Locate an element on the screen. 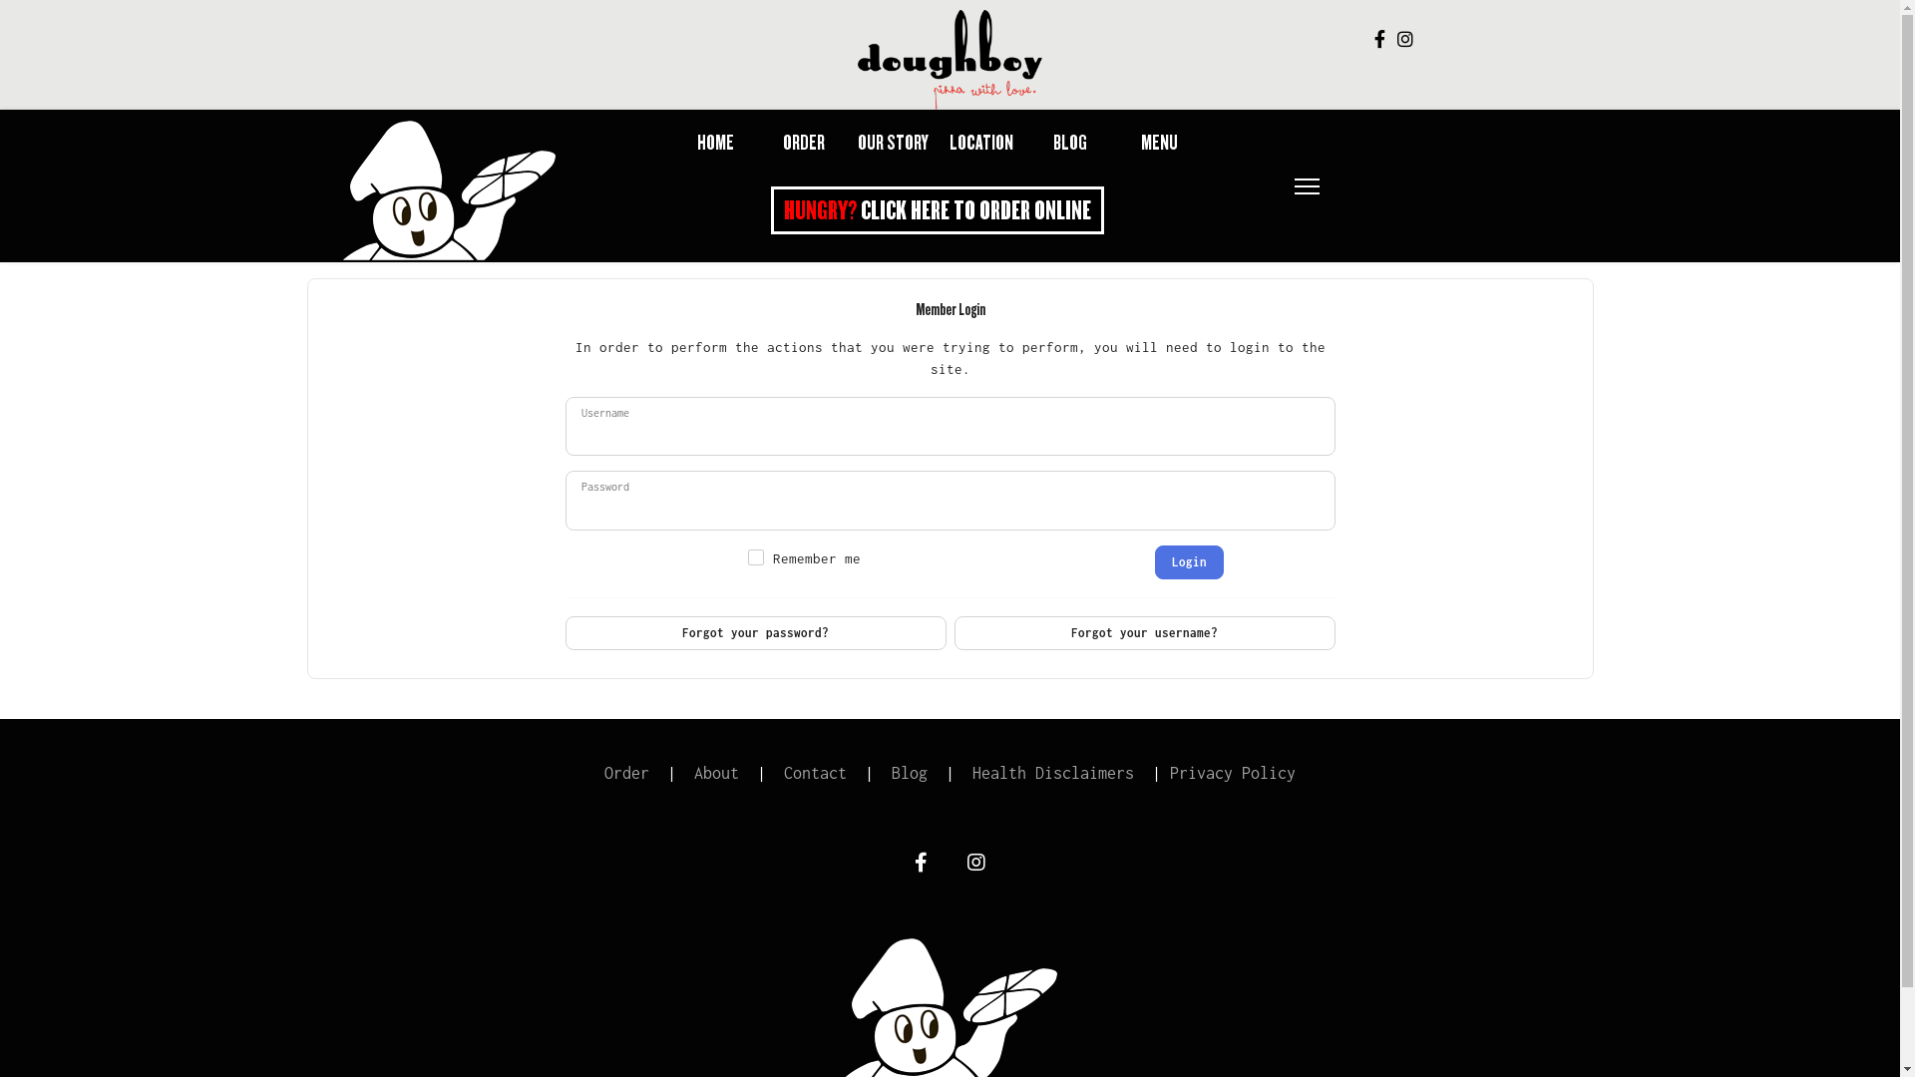  MENU is located at coordinates (1159, 145).